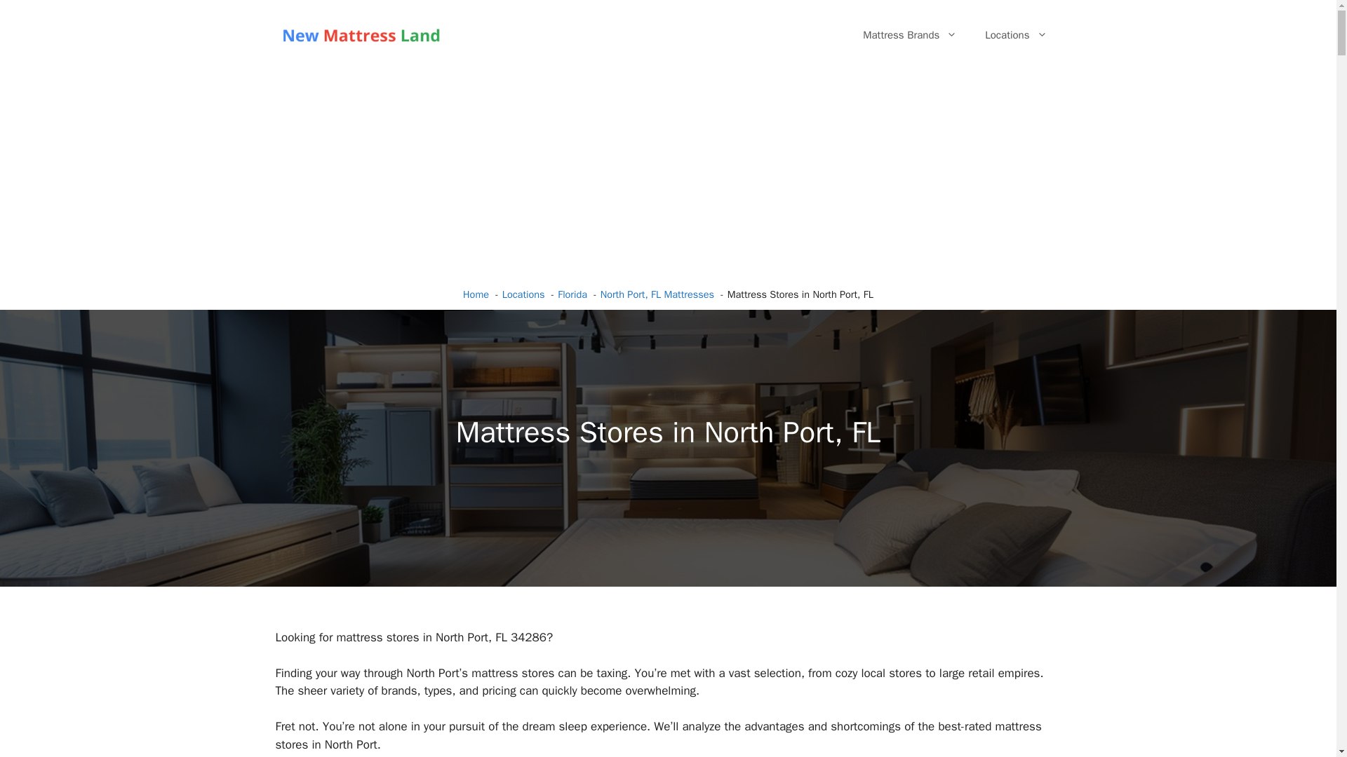 This screenshot has height=757, width=1347. I want to click on Mattress Brands, so click(909, 35).